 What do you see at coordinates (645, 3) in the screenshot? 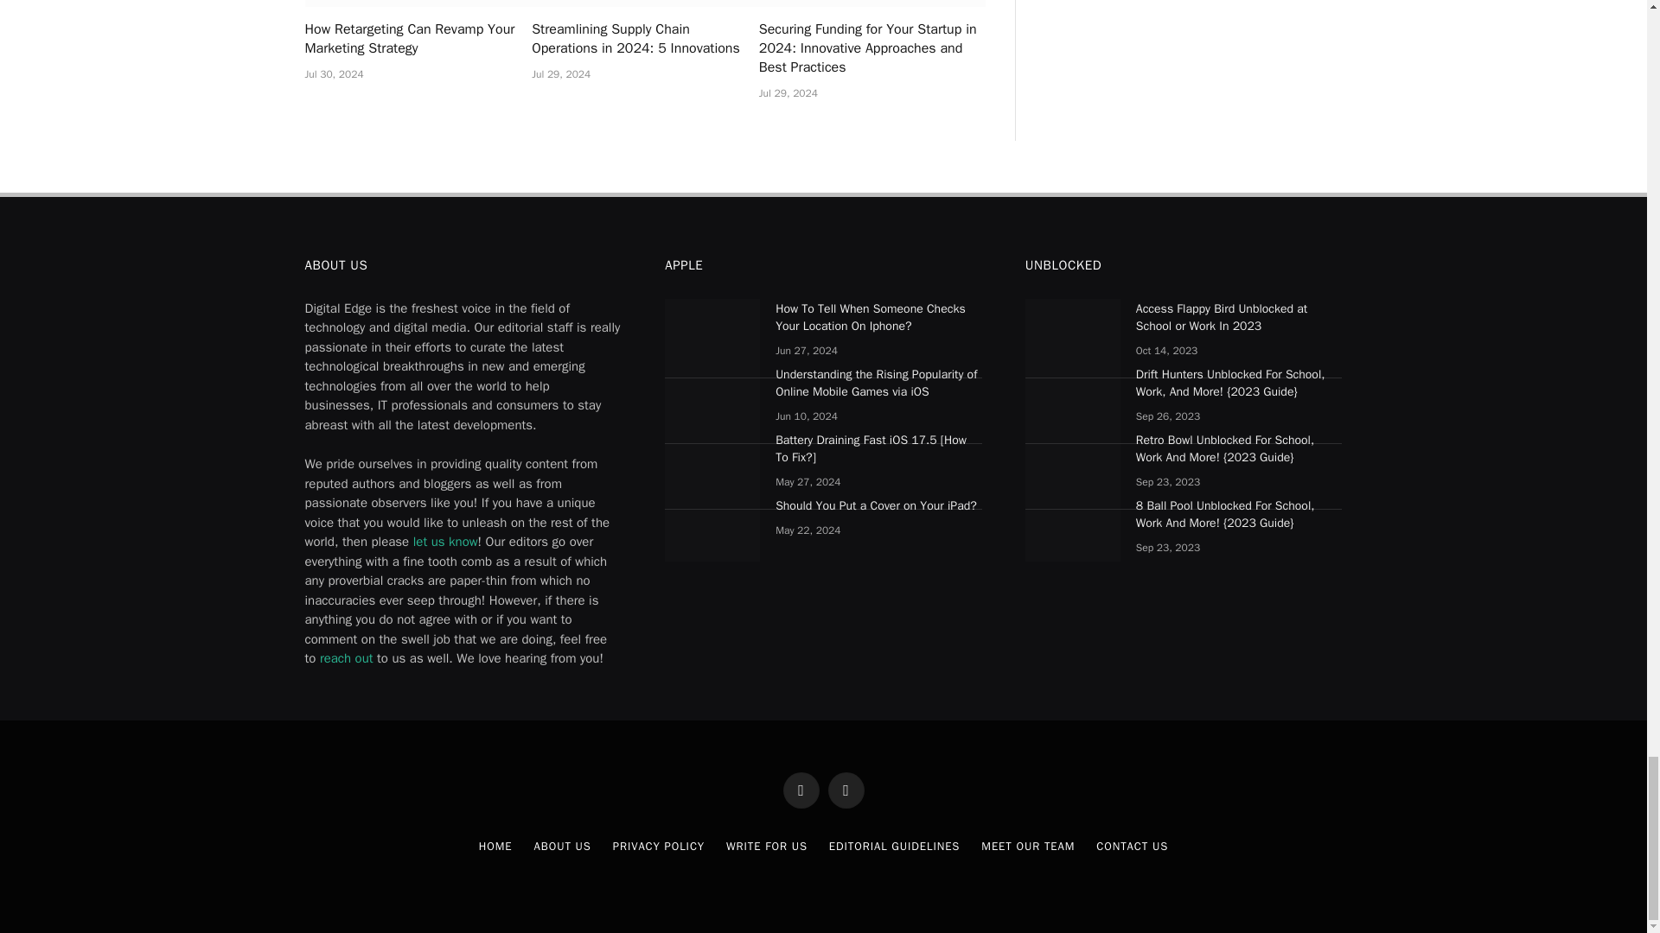
I see `Streamlining Supply Chain Operations in 2024: 5 Innovations` at bounding box center [645, 3].